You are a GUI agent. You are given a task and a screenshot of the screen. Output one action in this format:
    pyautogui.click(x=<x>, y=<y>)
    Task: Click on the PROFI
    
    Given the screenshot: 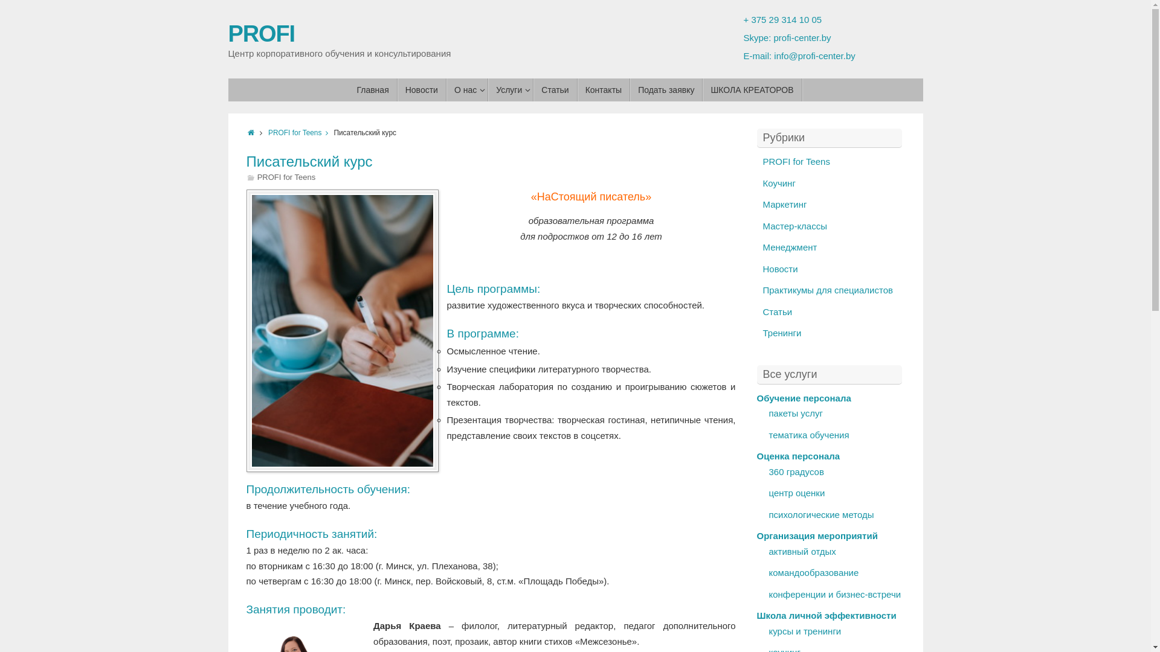 What is the action you would take?
    pyautogui.click(x=262, y=34)
    